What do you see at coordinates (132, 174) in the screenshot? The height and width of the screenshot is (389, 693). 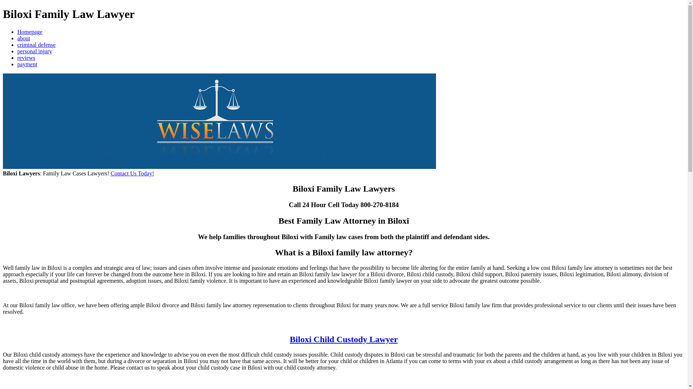 I see `Contact Us Today!` at bounding box center [132, 174].